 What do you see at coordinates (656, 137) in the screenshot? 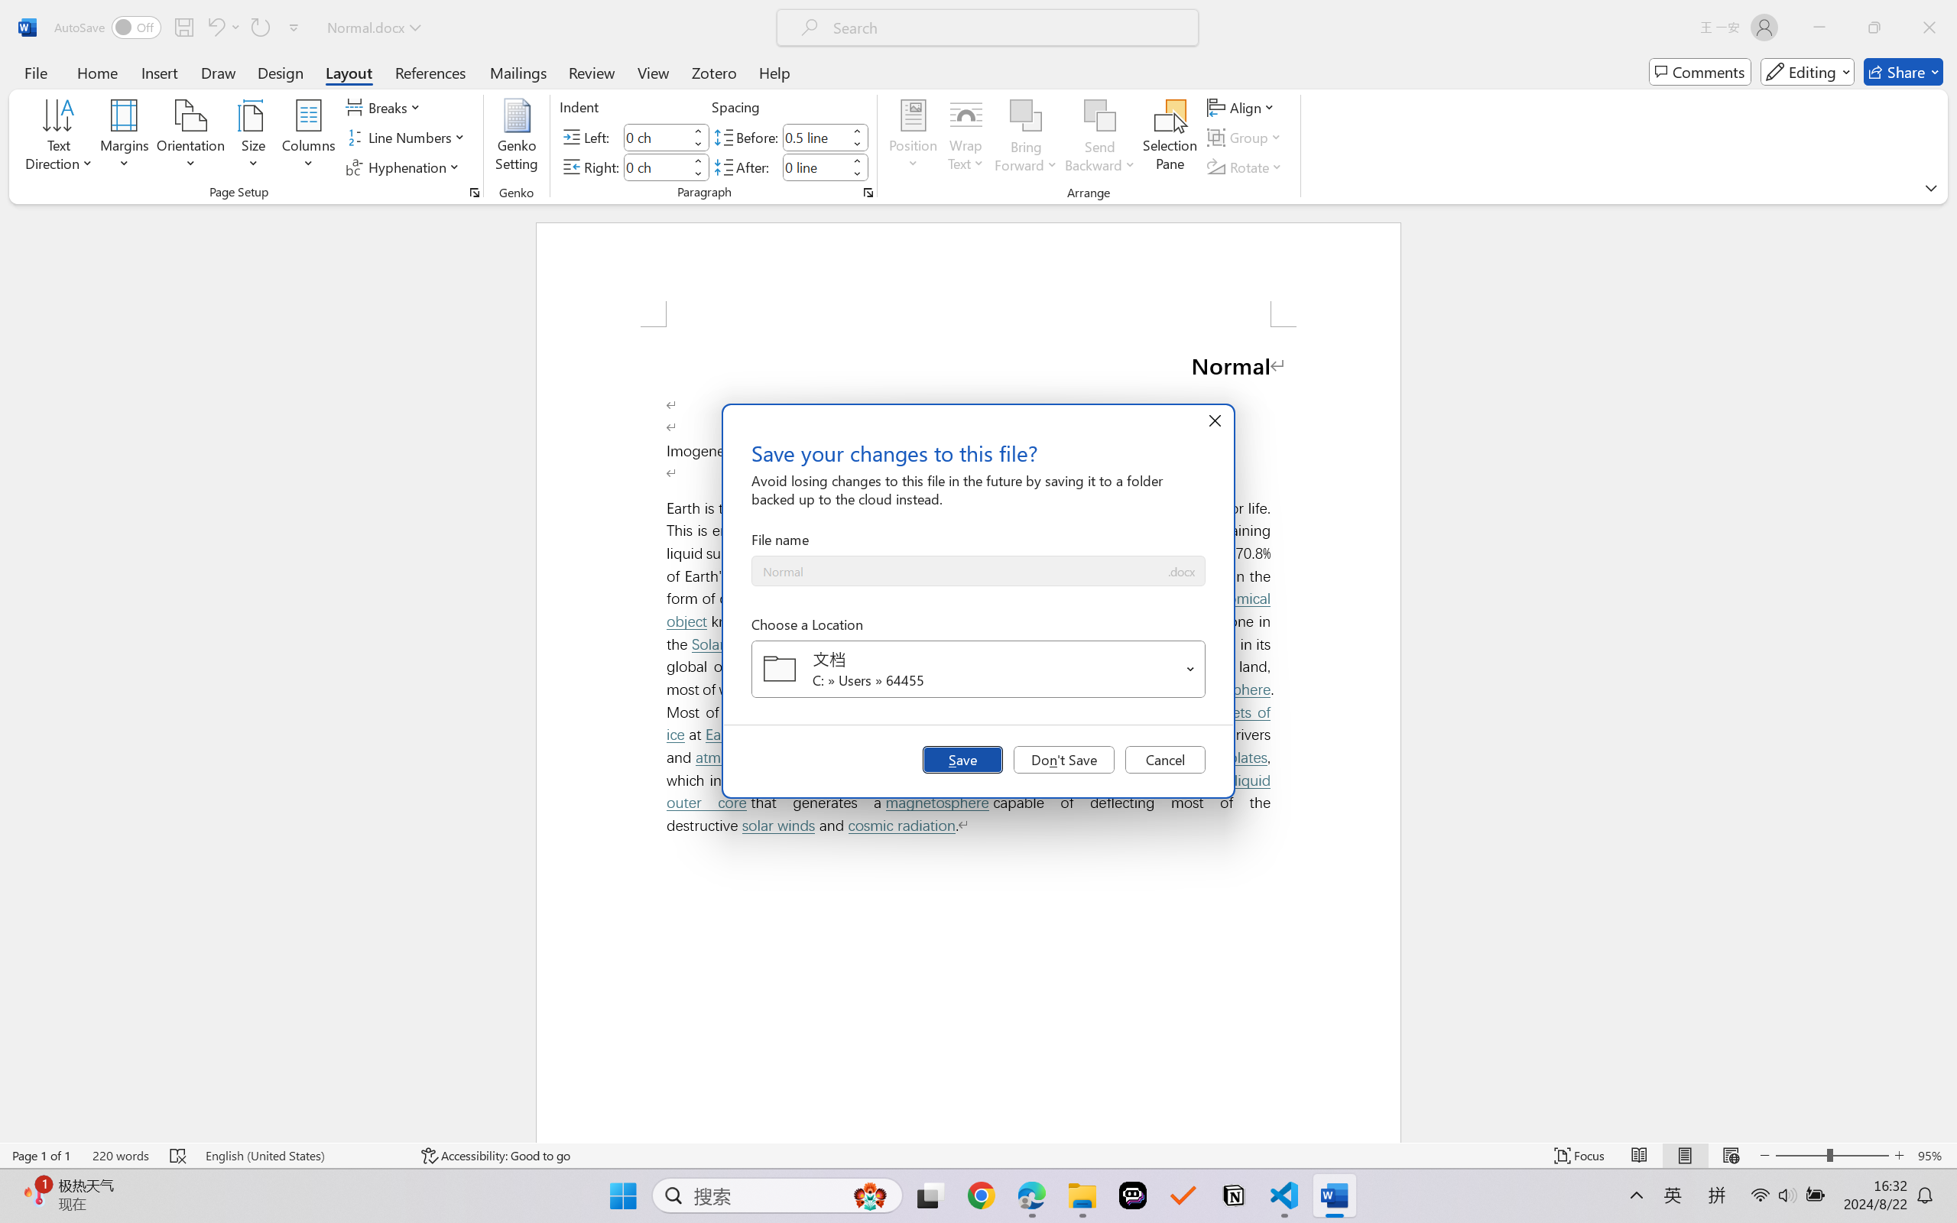
I see `Indent Left` at bounding box center [656, 137].